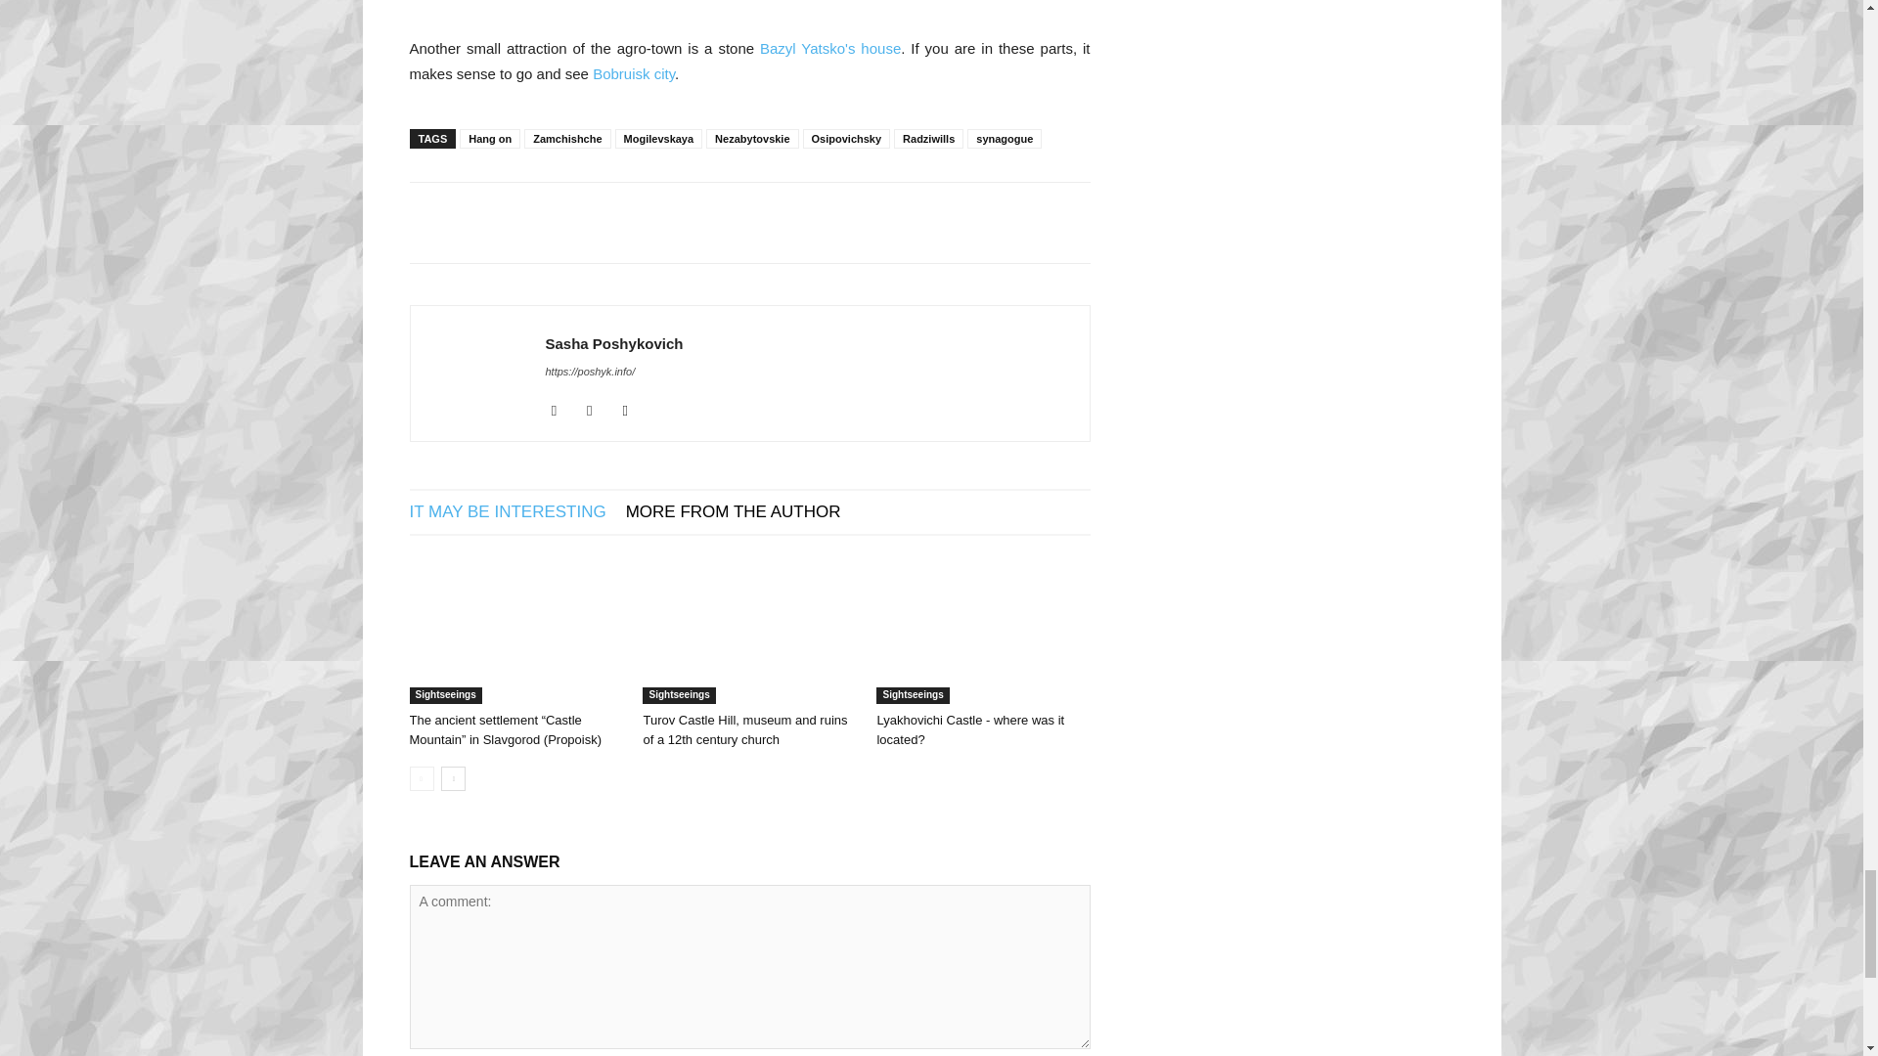  Describe the element at coordinates (751, 139) in the screenshot. I see `Nezabytovskie` at that location.